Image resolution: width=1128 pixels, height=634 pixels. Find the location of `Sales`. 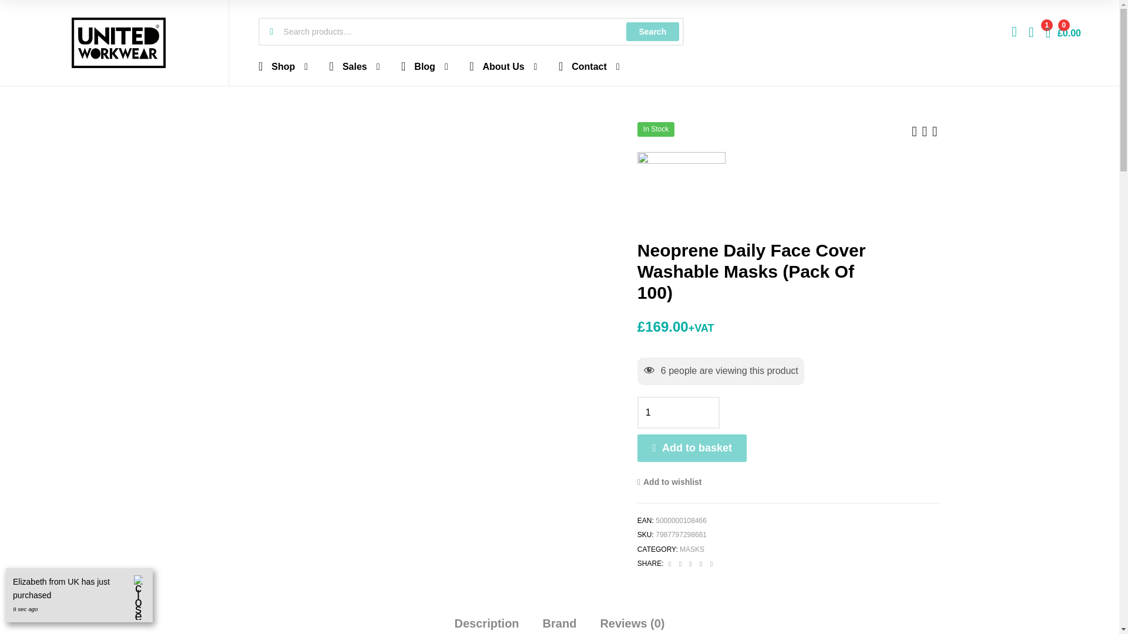

Sales is located at coordinates (355, 65).